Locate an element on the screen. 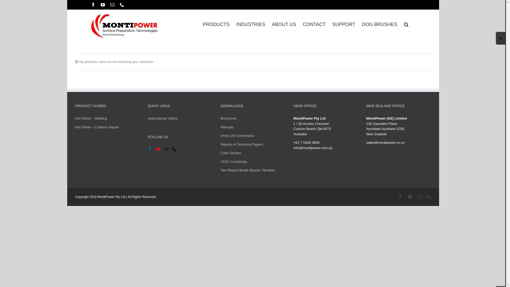  Phone is located at coordinates (122, 5).